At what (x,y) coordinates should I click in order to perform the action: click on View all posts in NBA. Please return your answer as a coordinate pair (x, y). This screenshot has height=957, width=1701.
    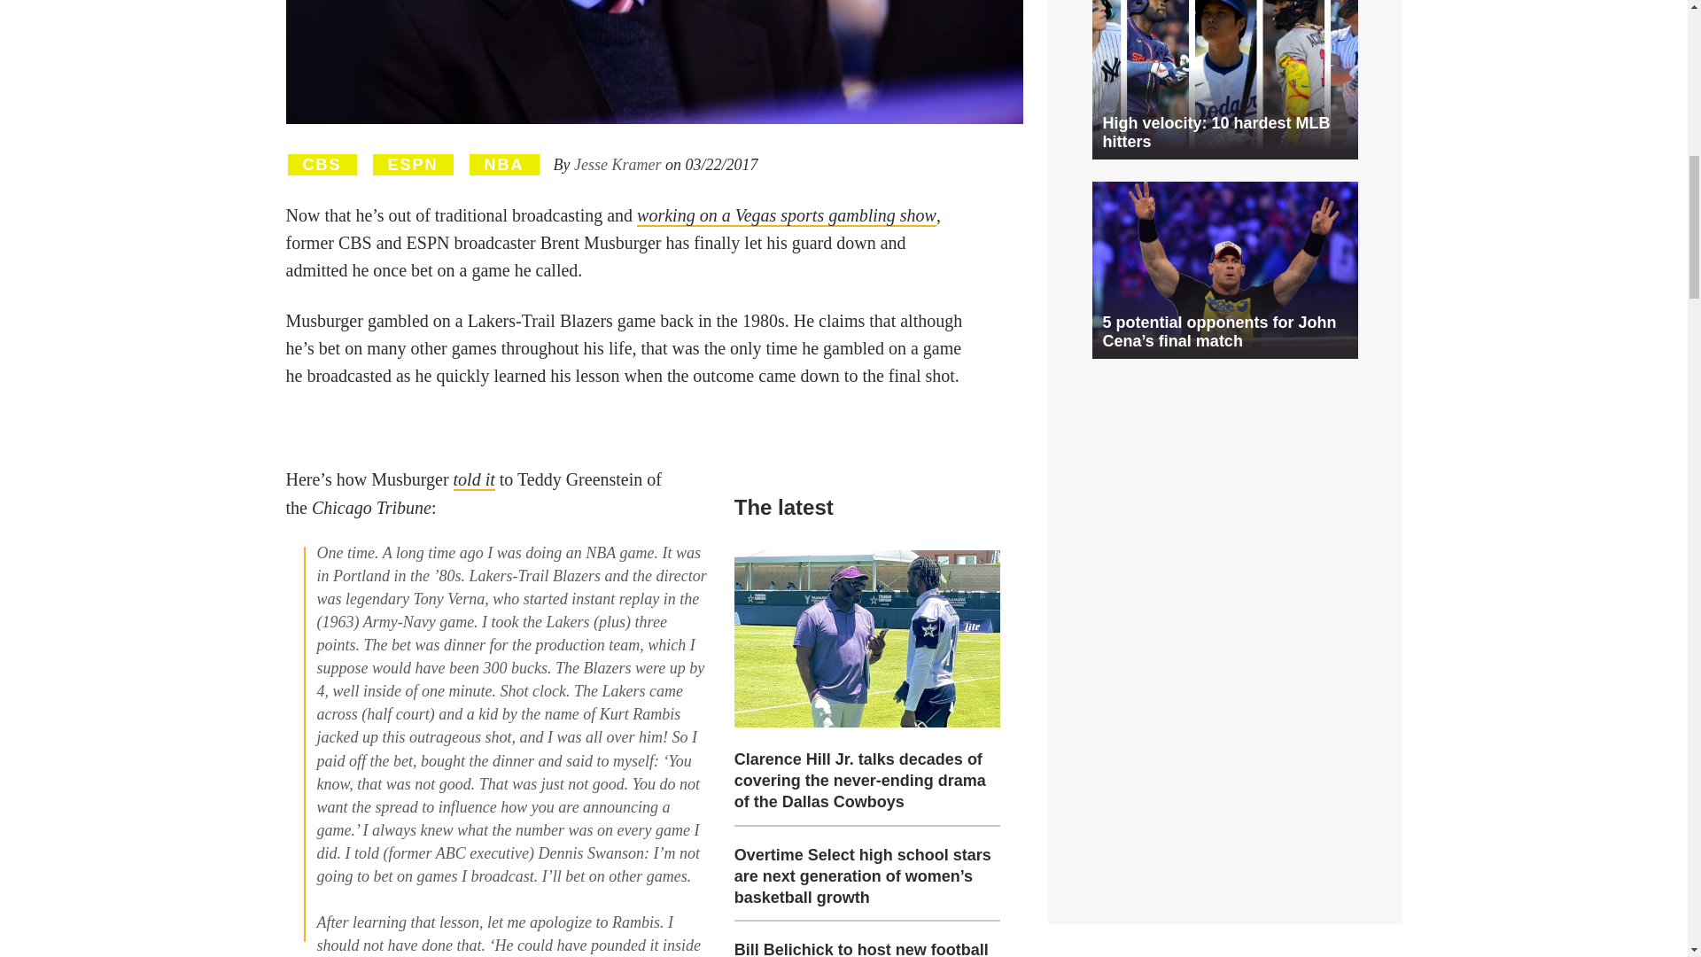
    Looking at the image, I should click on (503, 165).